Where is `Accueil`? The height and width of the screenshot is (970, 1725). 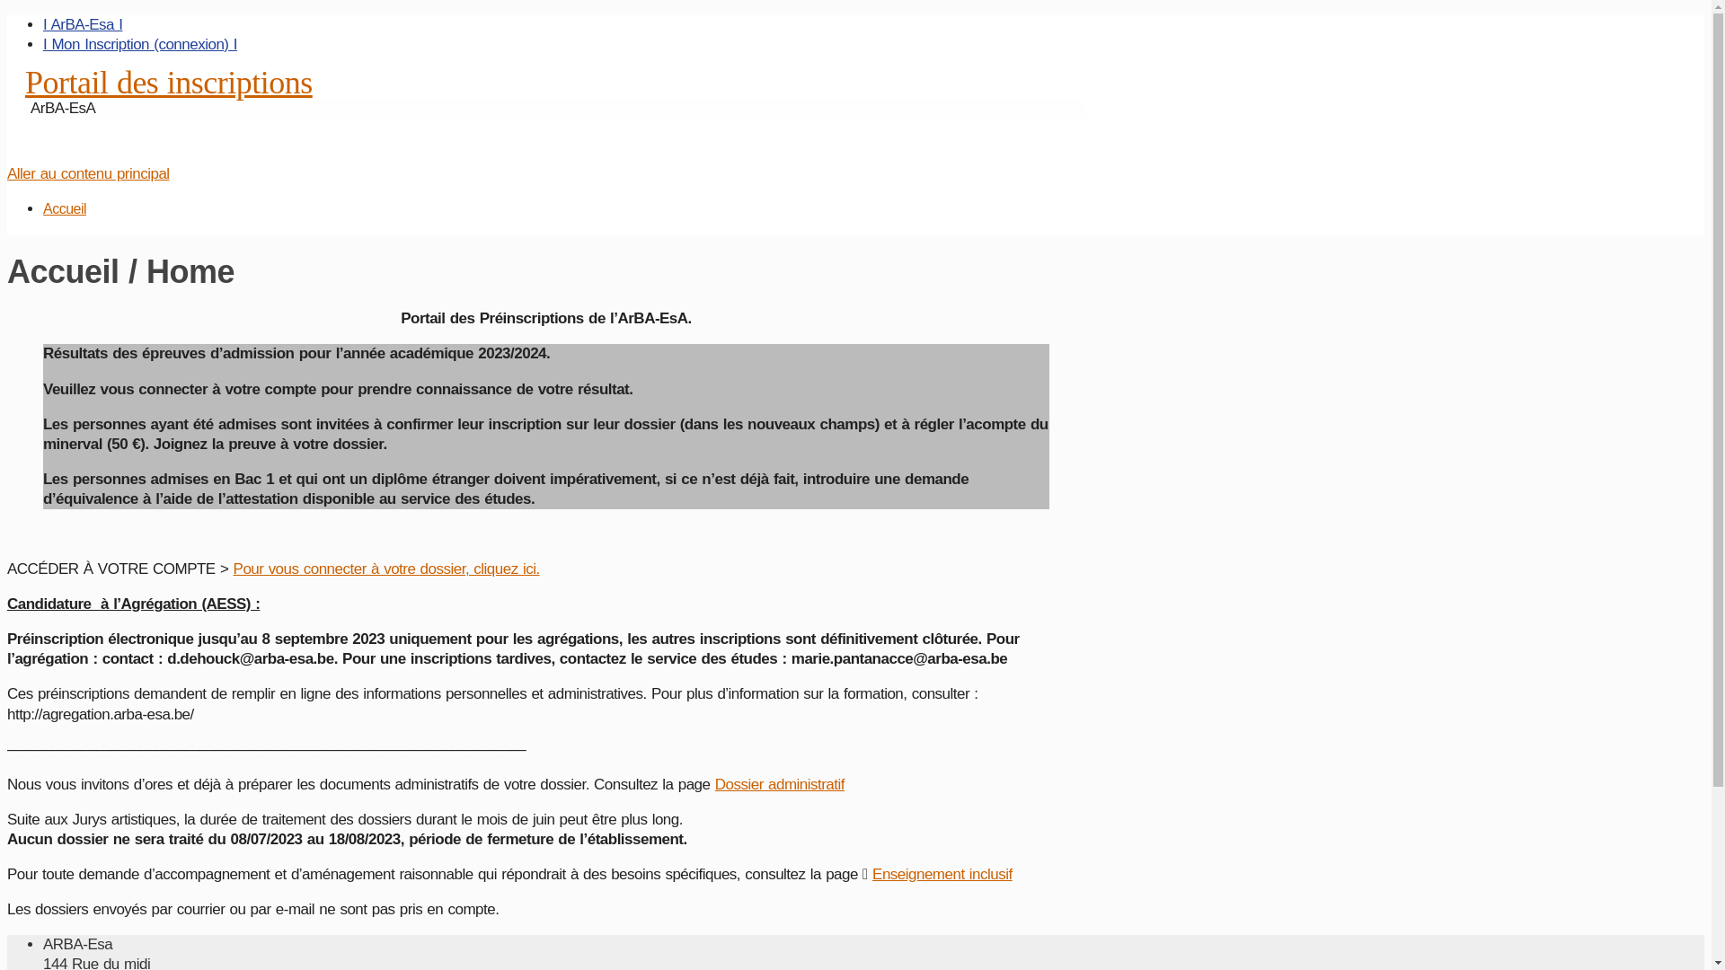 Accueil is located at coordinates (65, 208).